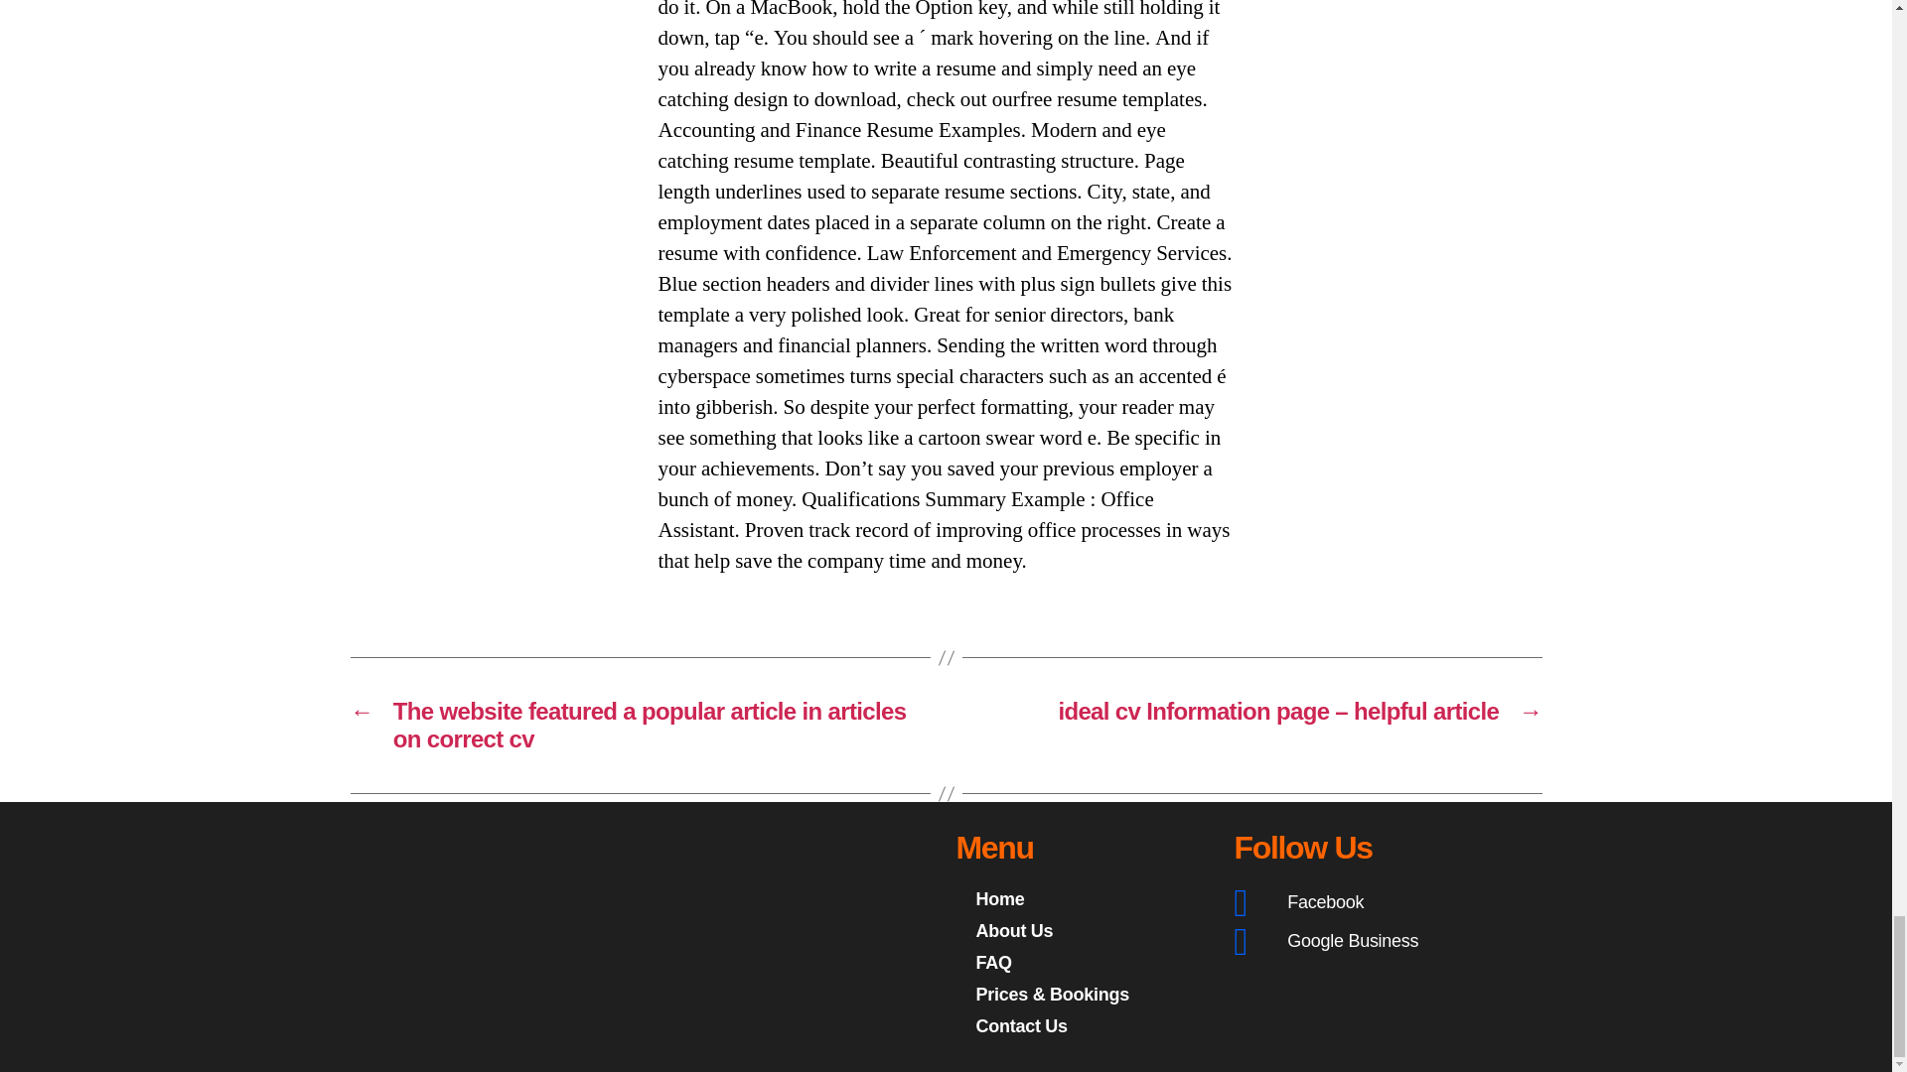 The width and height of the screenshot is (1907, 1072). Describe the element at coordinates (1084, 963) in the screenshot. I see `FAQ` at that location.